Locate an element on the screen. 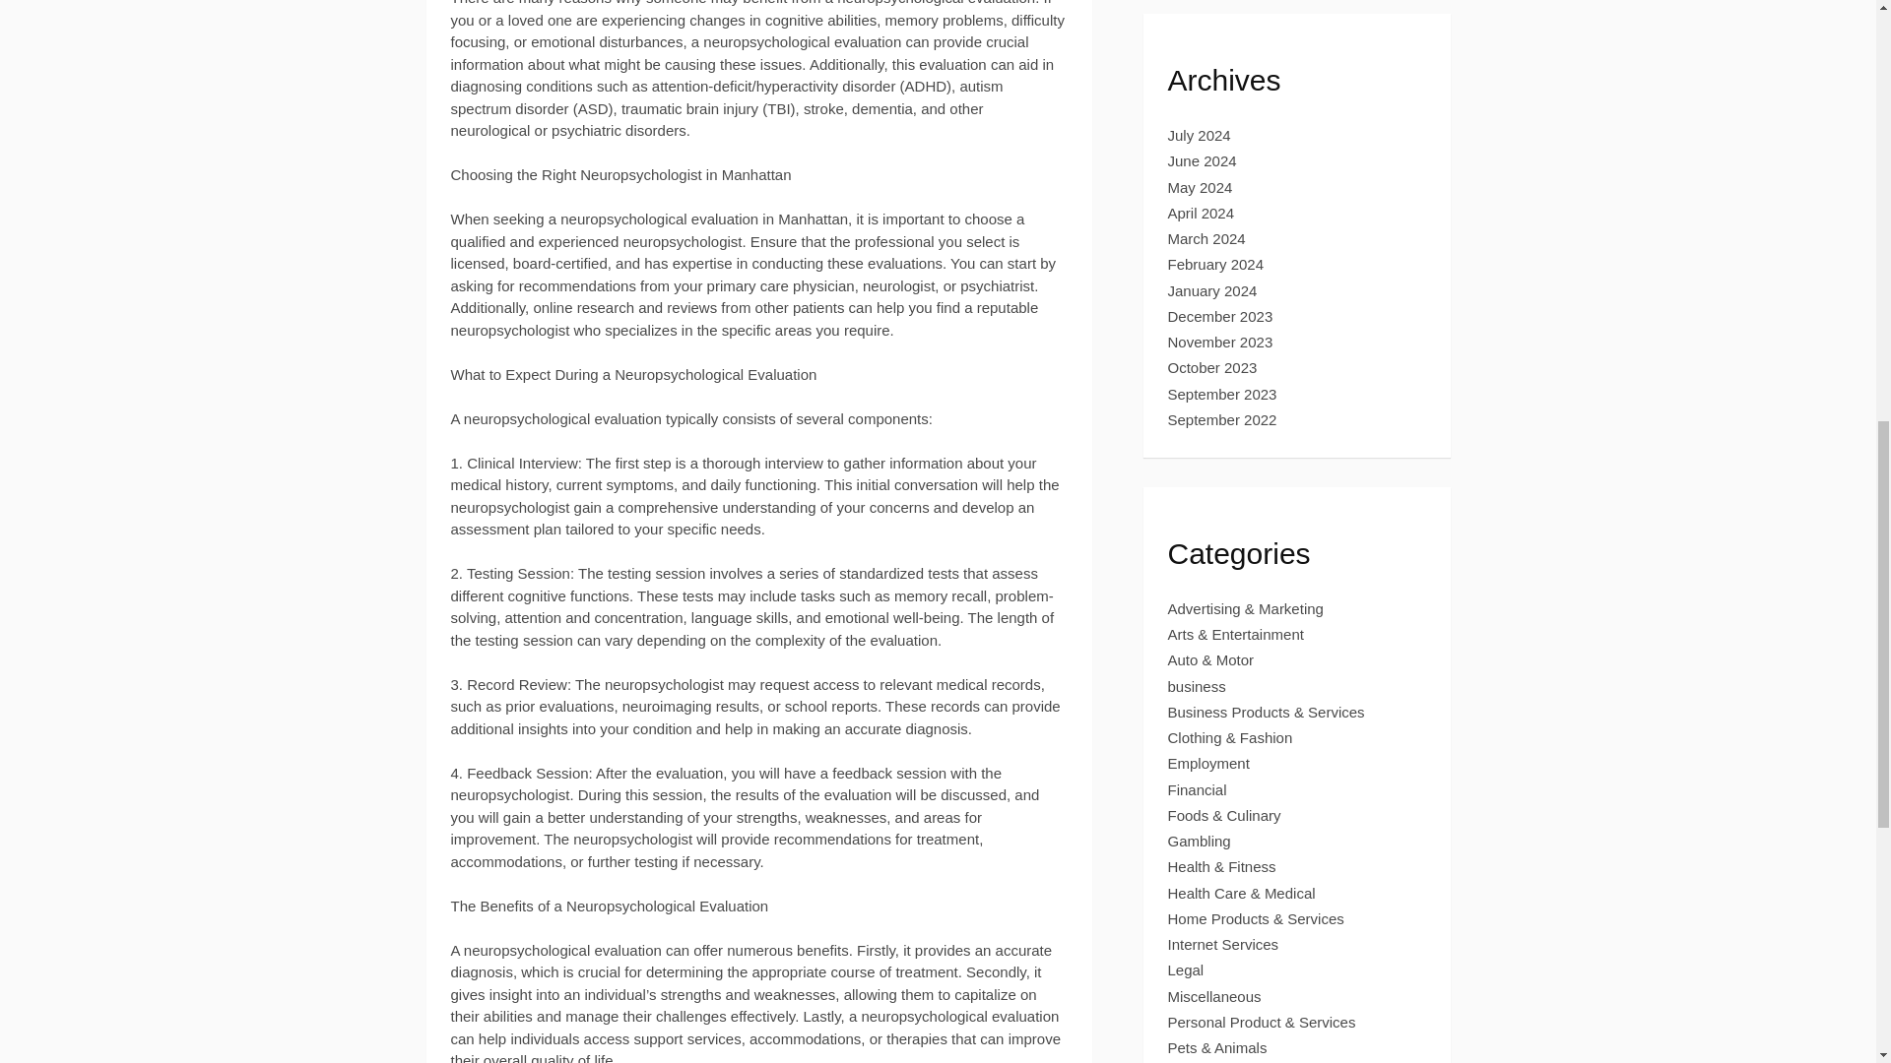  February 2024 is located at coordinates (1216, 264).